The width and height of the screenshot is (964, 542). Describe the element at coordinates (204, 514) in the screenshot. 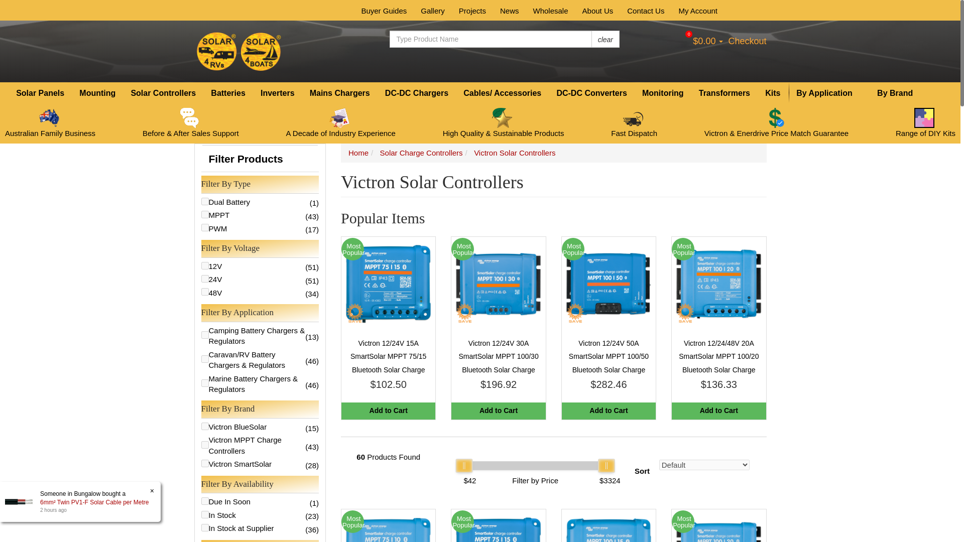

I see `A2C` at that location.